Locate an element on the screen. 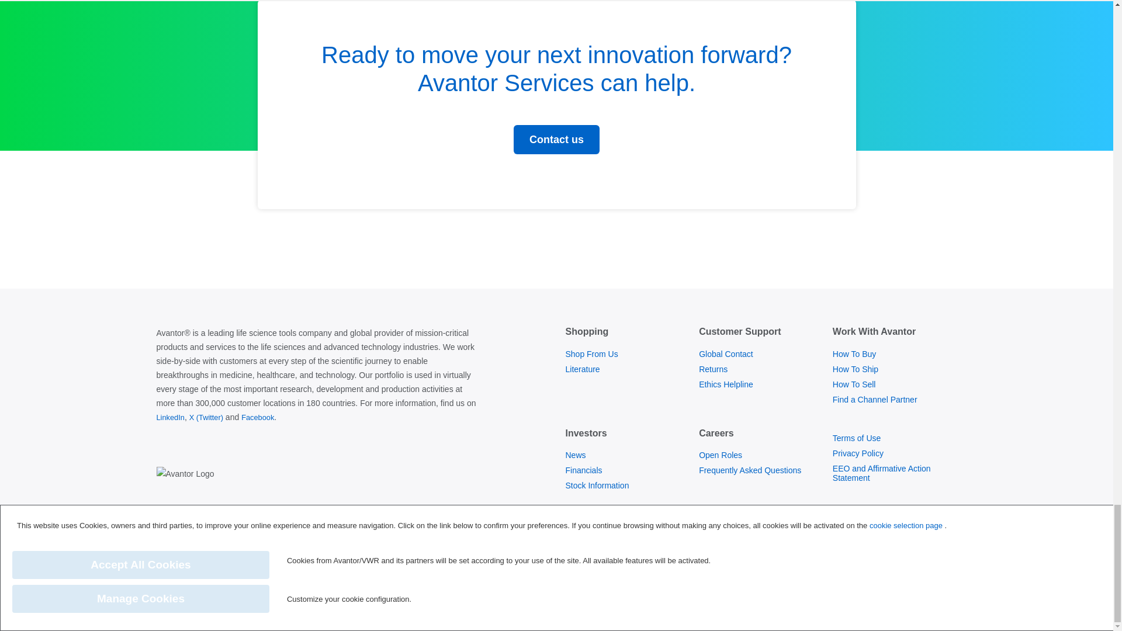  How To Sell is located at coordinates (854, 384).